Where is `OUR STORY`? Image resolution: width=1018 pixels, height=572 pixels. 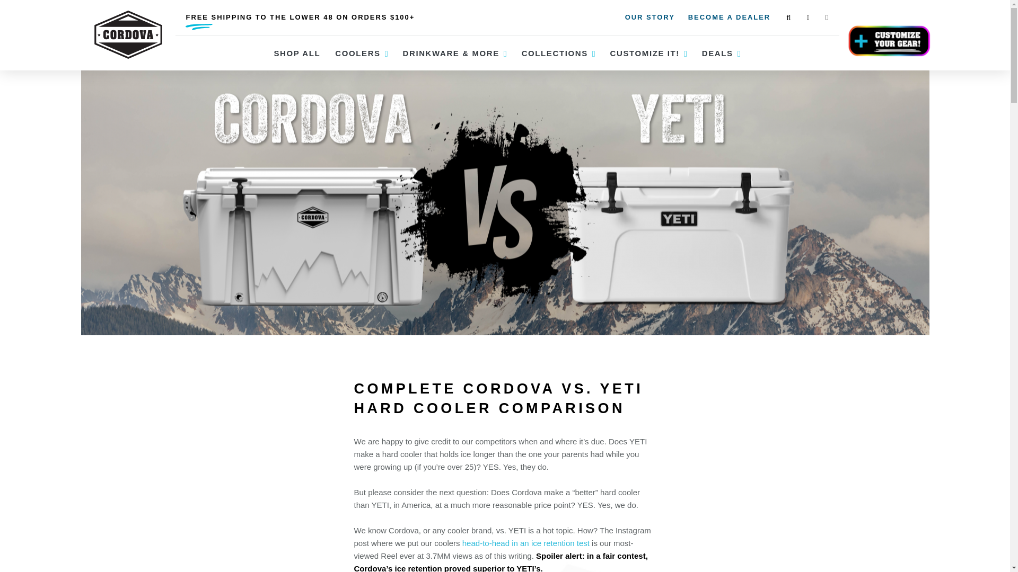 OUR STORY is located at coordinates (650, 17).